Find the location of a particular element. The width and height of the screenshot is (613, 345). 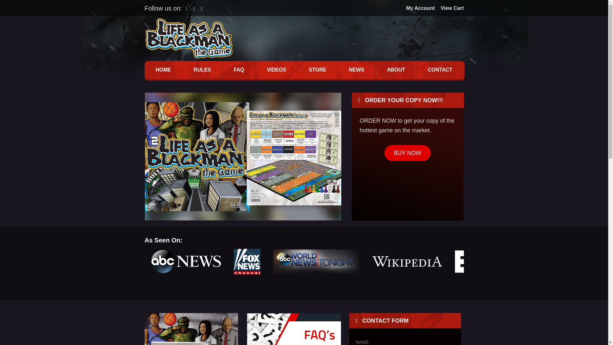

View Cart is located at coordinates (450, 8).